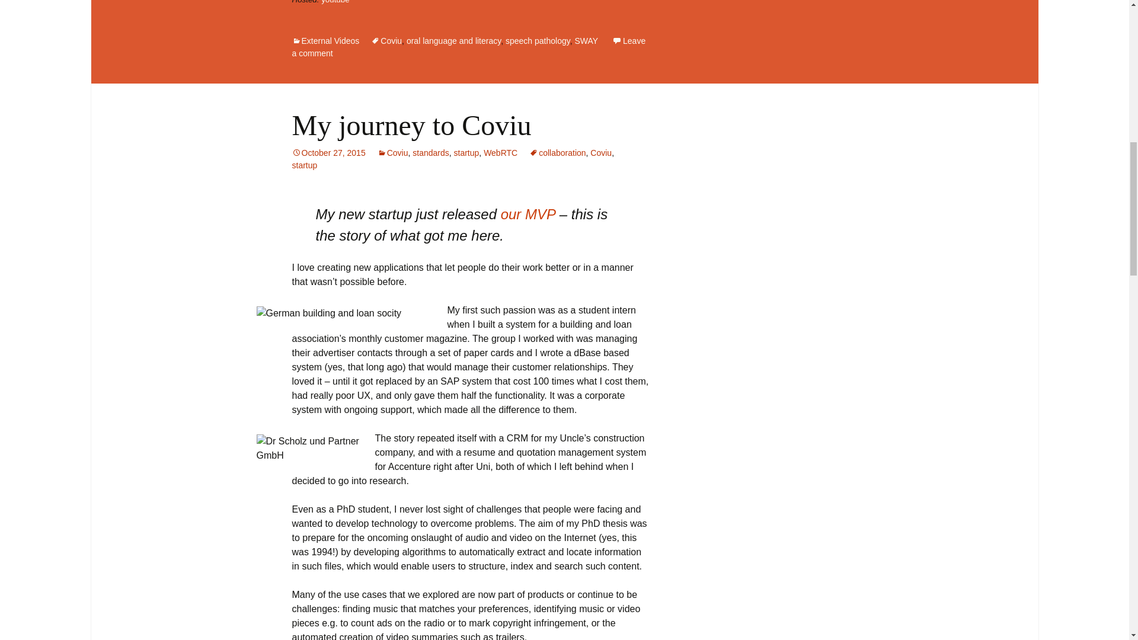 This screenshot has width=1138, height=640. What do you see at coordinates (325, 40) in the screenshot?
I see `External Videos` at bounding box center [325, 40].